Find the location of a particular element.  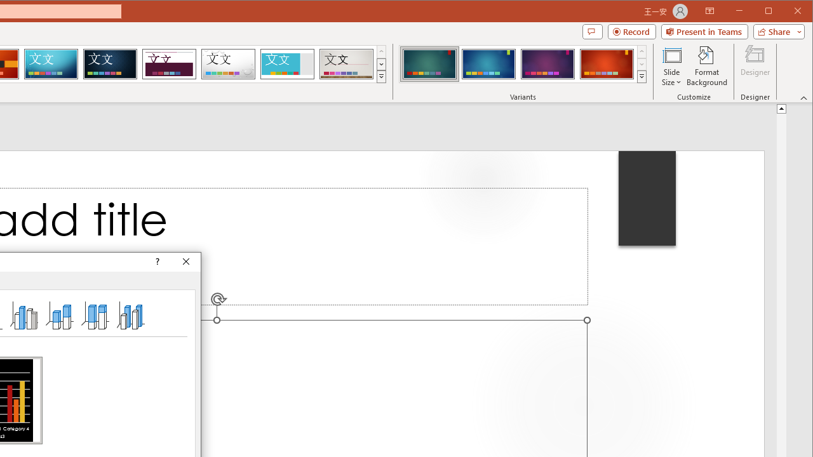

Dividend is located at coordinates (169, 63).